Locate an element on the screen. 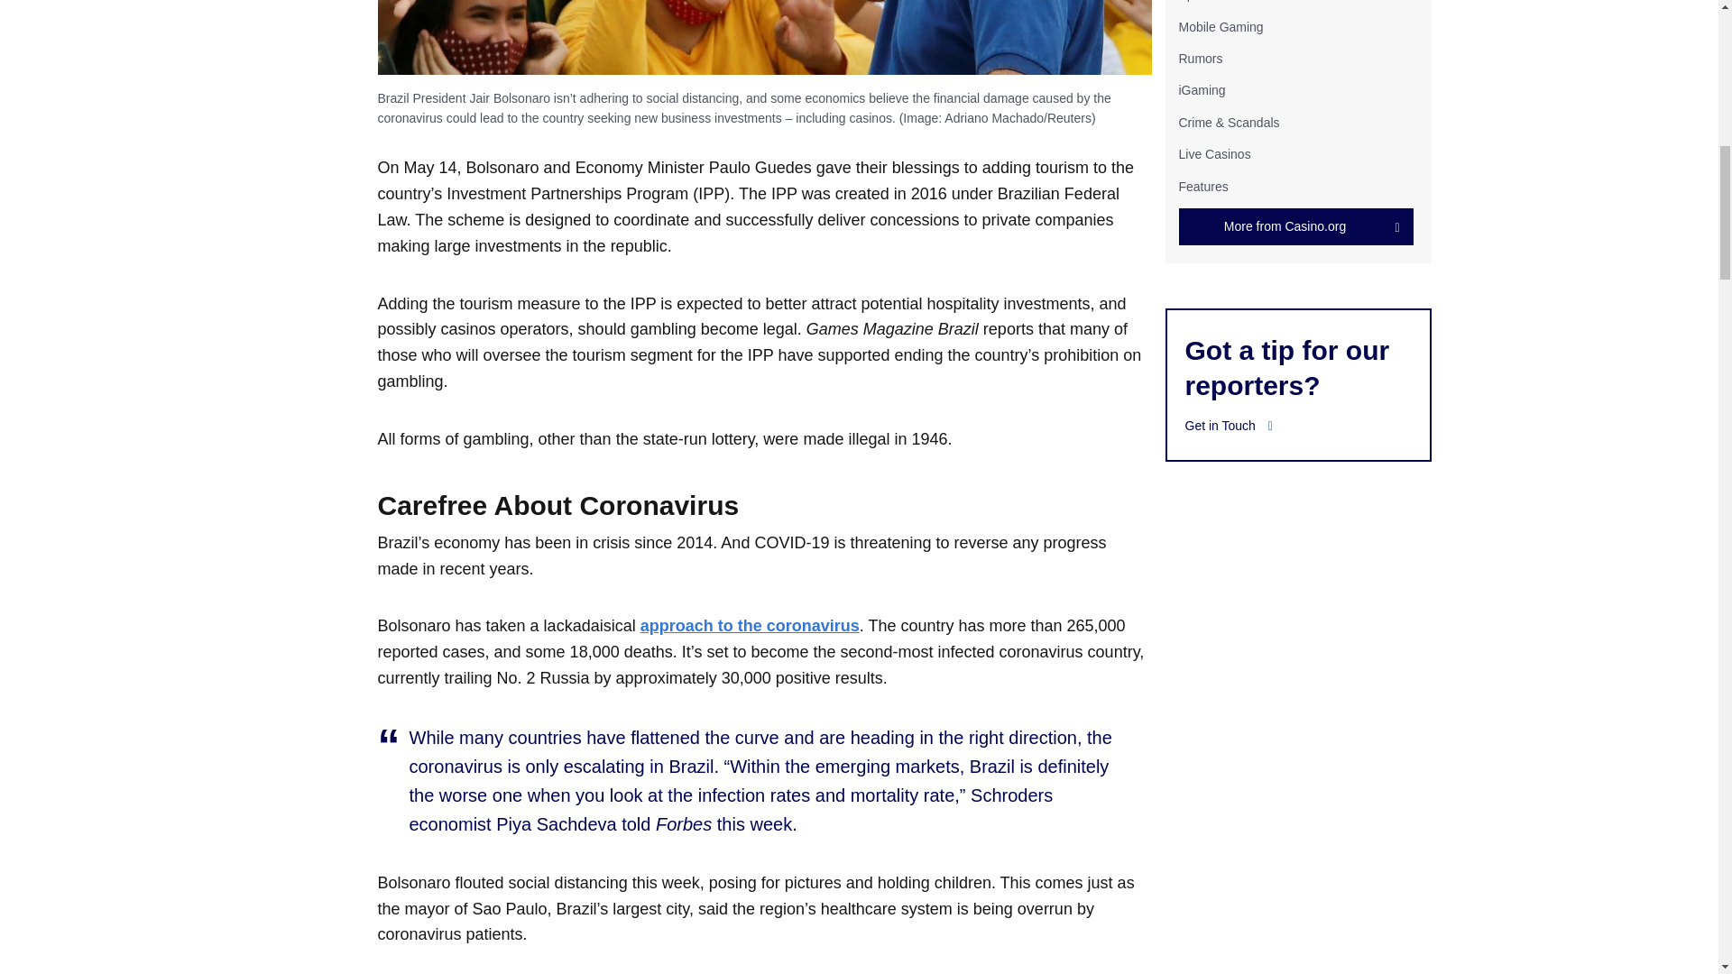 The width and height of the screenshot is (1732, 974). Features is located at coordinates (1202, 185).